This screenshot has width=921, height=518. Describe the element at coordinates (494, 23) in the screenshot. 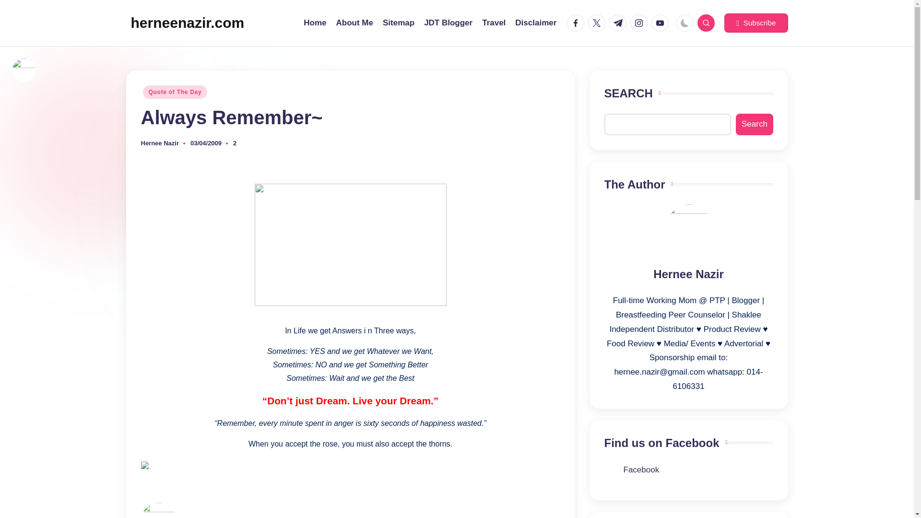

I see `Travel` at that location.